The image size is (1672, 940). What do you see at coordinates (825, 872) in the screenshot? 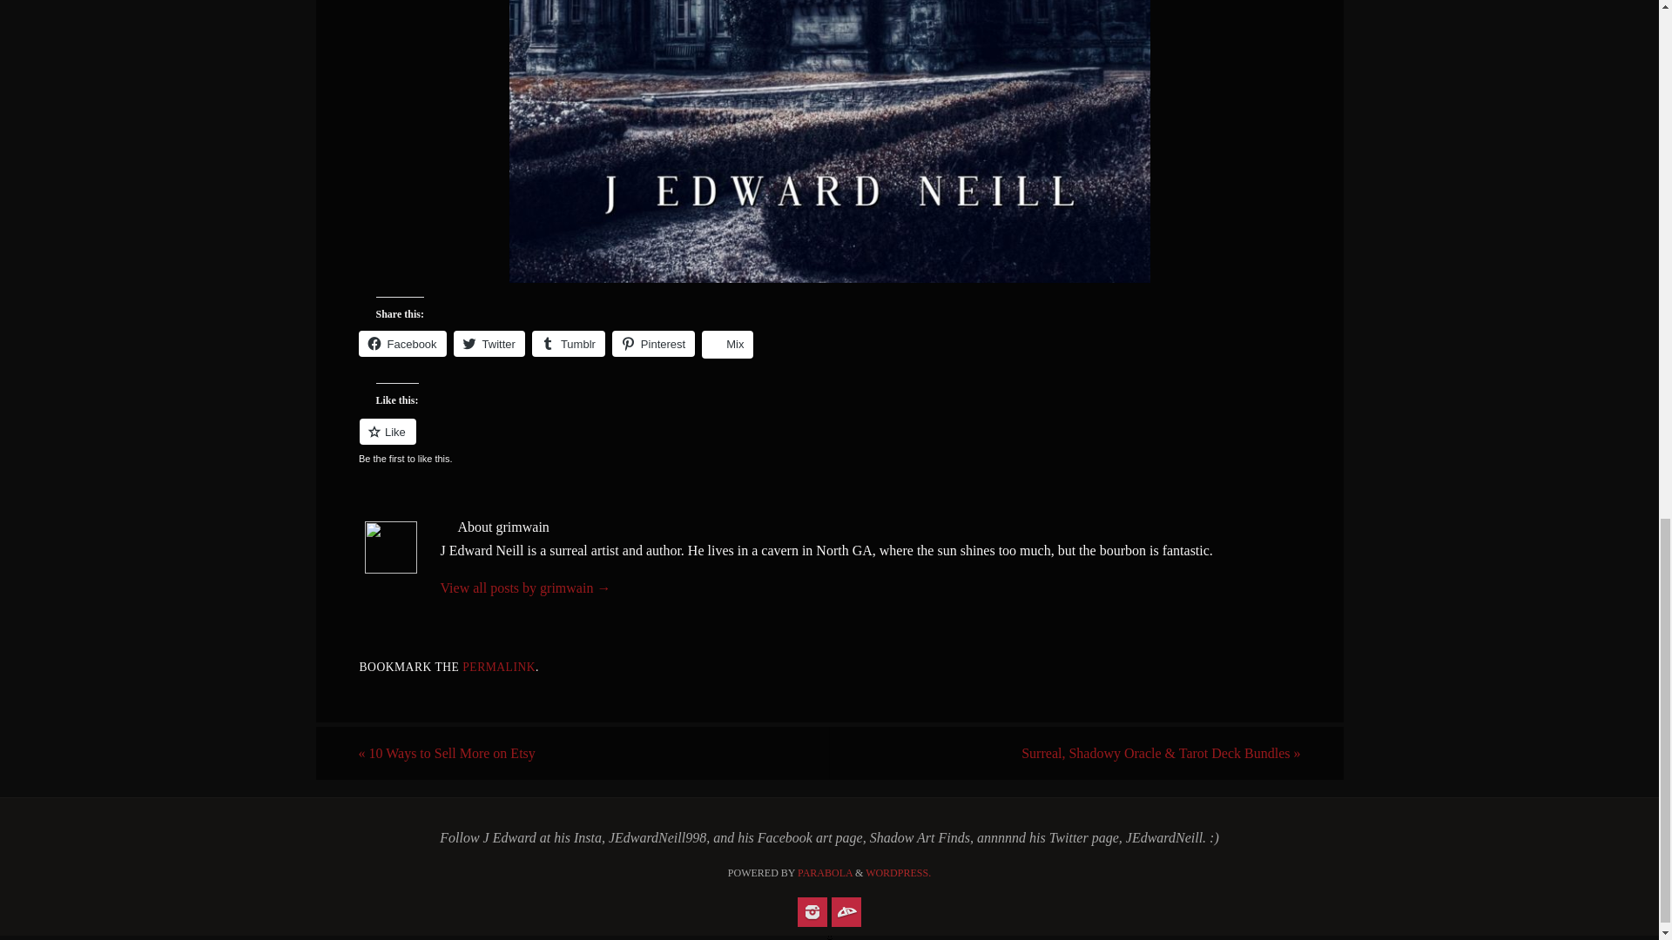
I see `Parabola Theme by Cryout Creations` at bounding box center [825, 872].